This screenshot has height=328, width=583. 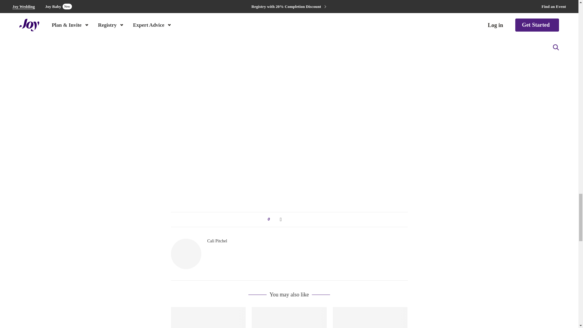 I want to click on Author Cali Pitchel, so click(x=217, y=241).